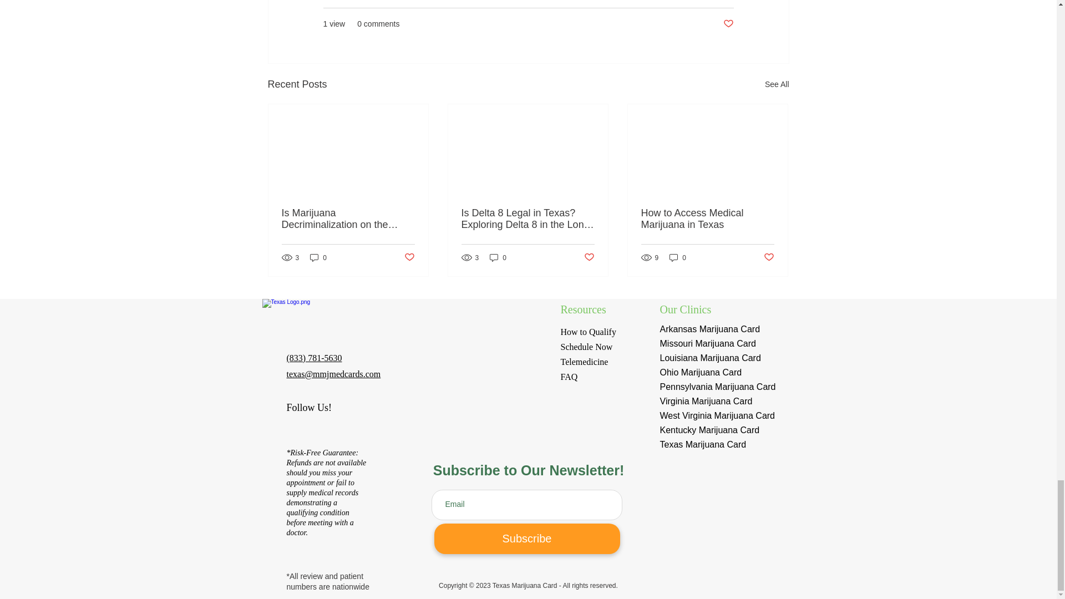 This screenshot has width=1065, height=599. Describe the element at coordinates (769, 257) in the screenshot. I see `Post not marked as liked` at that location.